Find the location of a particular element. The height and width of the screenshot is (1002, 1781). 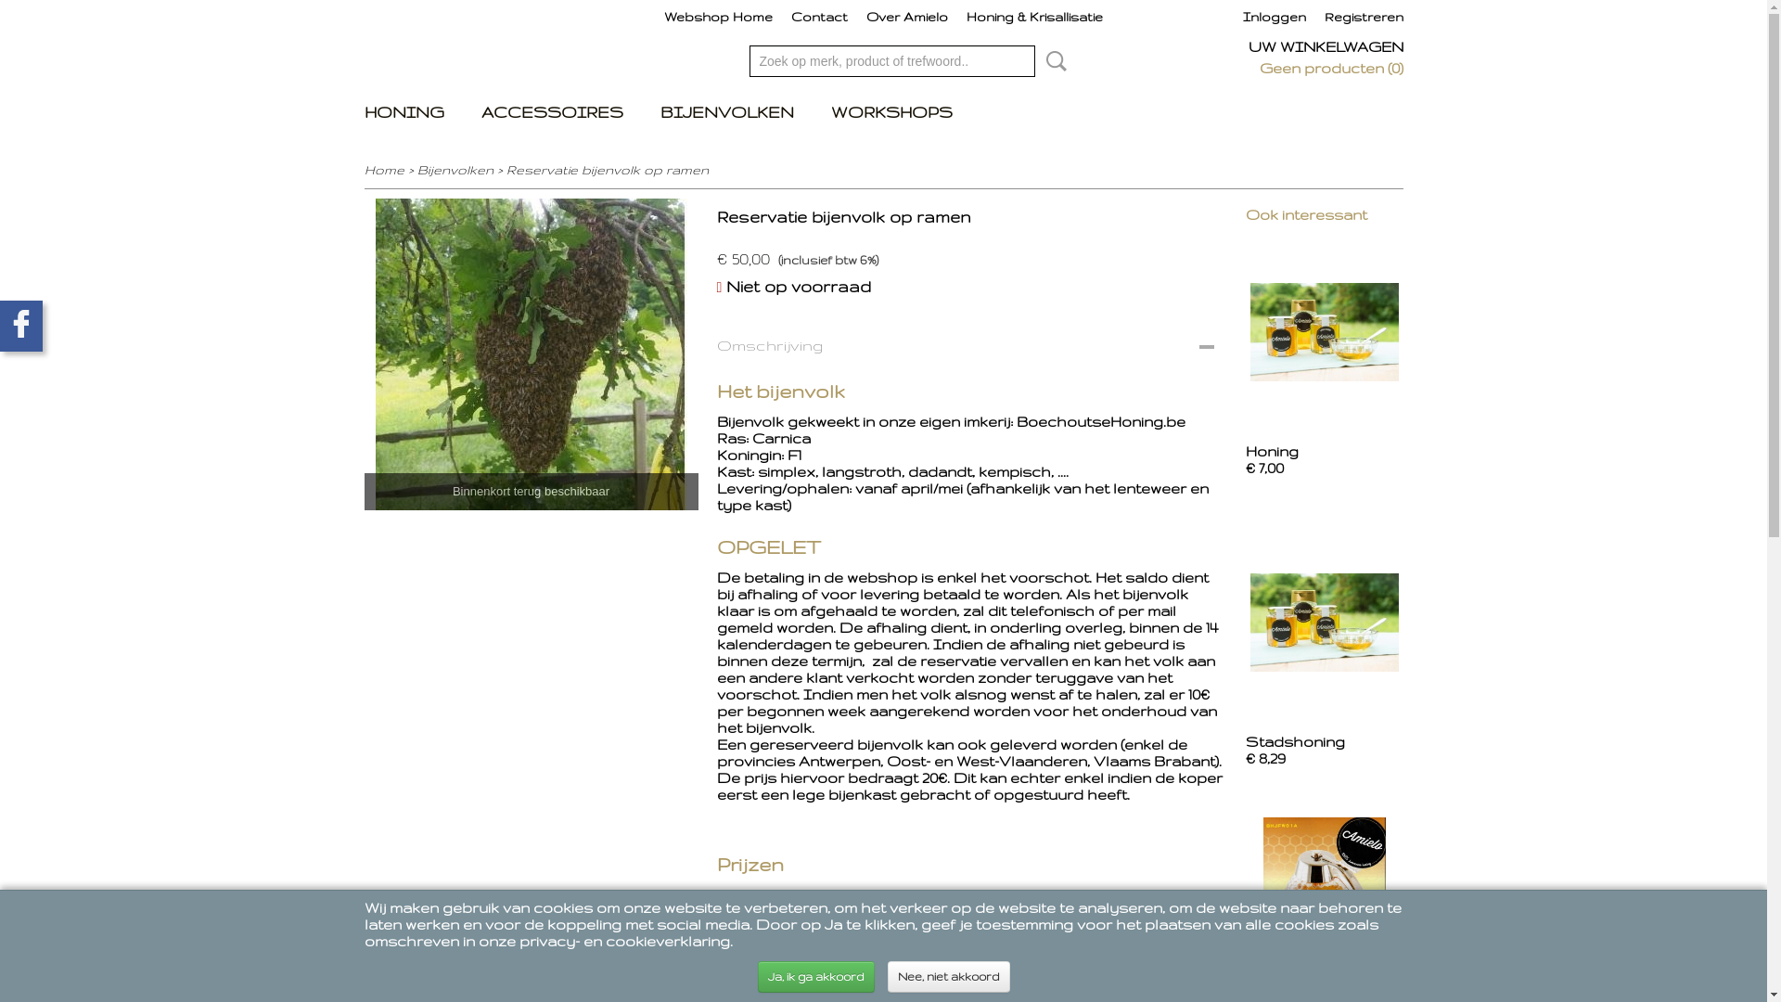

Honing is located at coordinates (1325, 332).